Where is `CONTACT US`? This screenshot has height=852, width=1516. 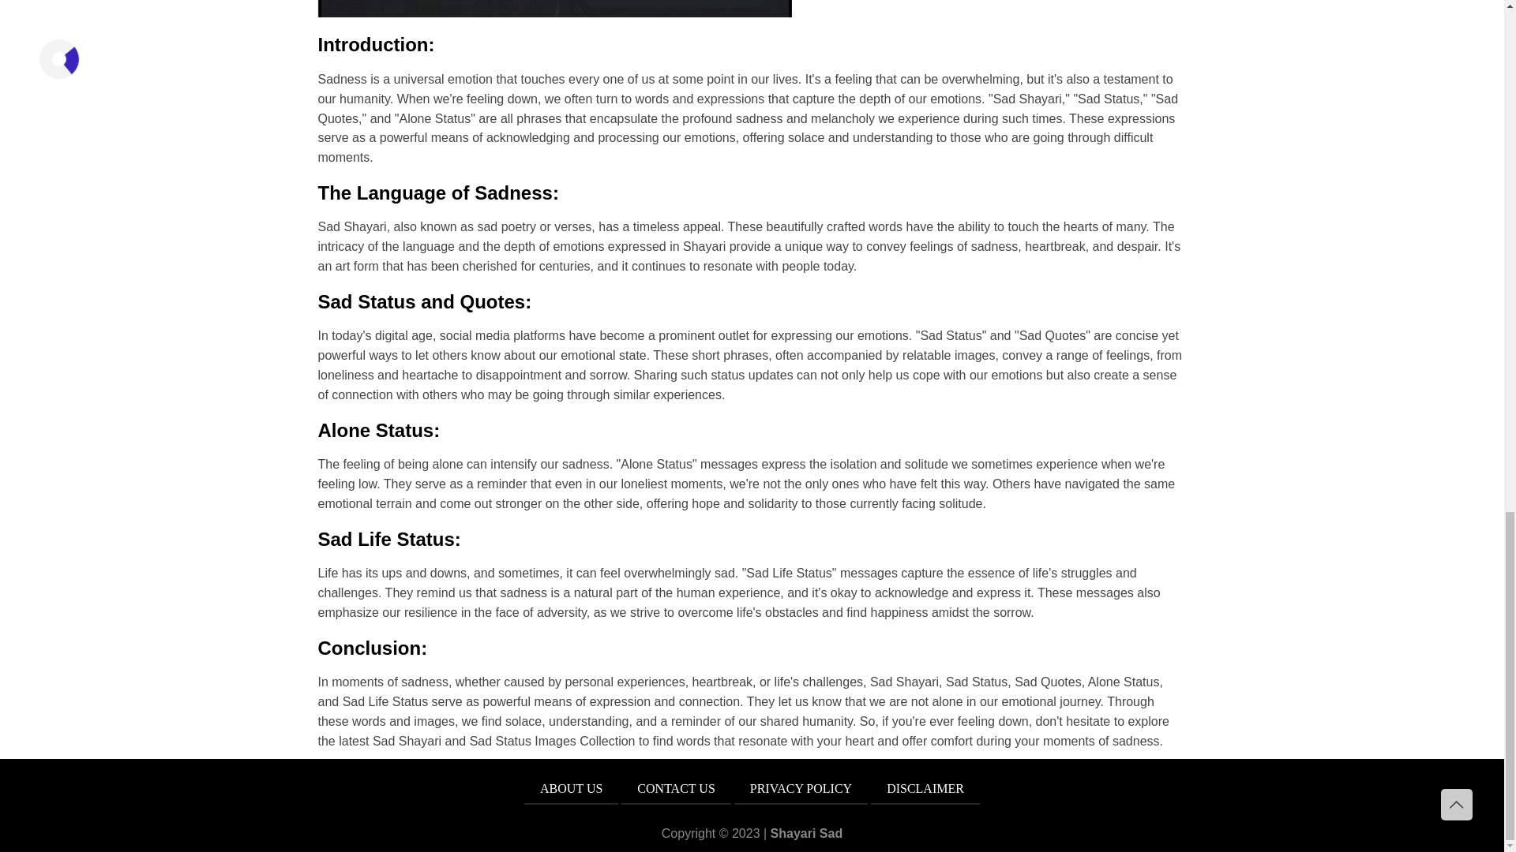
CONTACT US is located at coordinates (676, 789).